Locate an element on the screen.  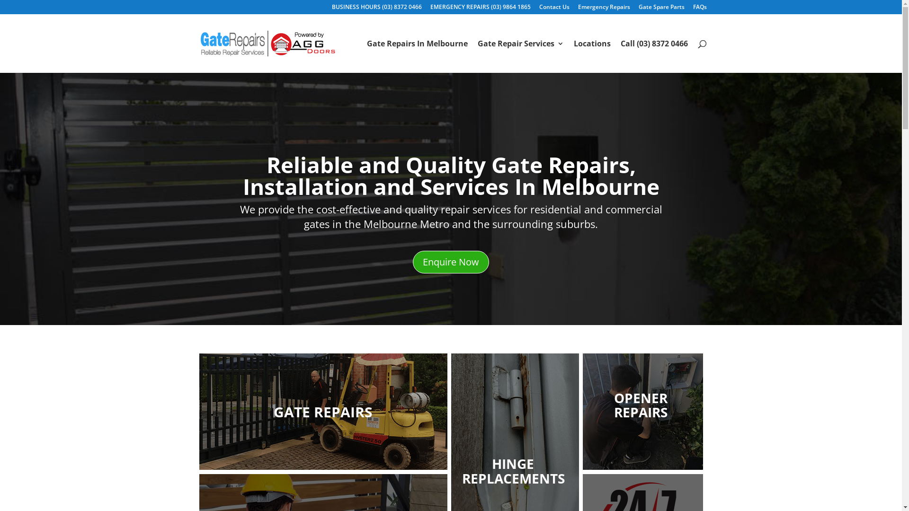
GATE REPAIRS is located at coordinates (323, 467).